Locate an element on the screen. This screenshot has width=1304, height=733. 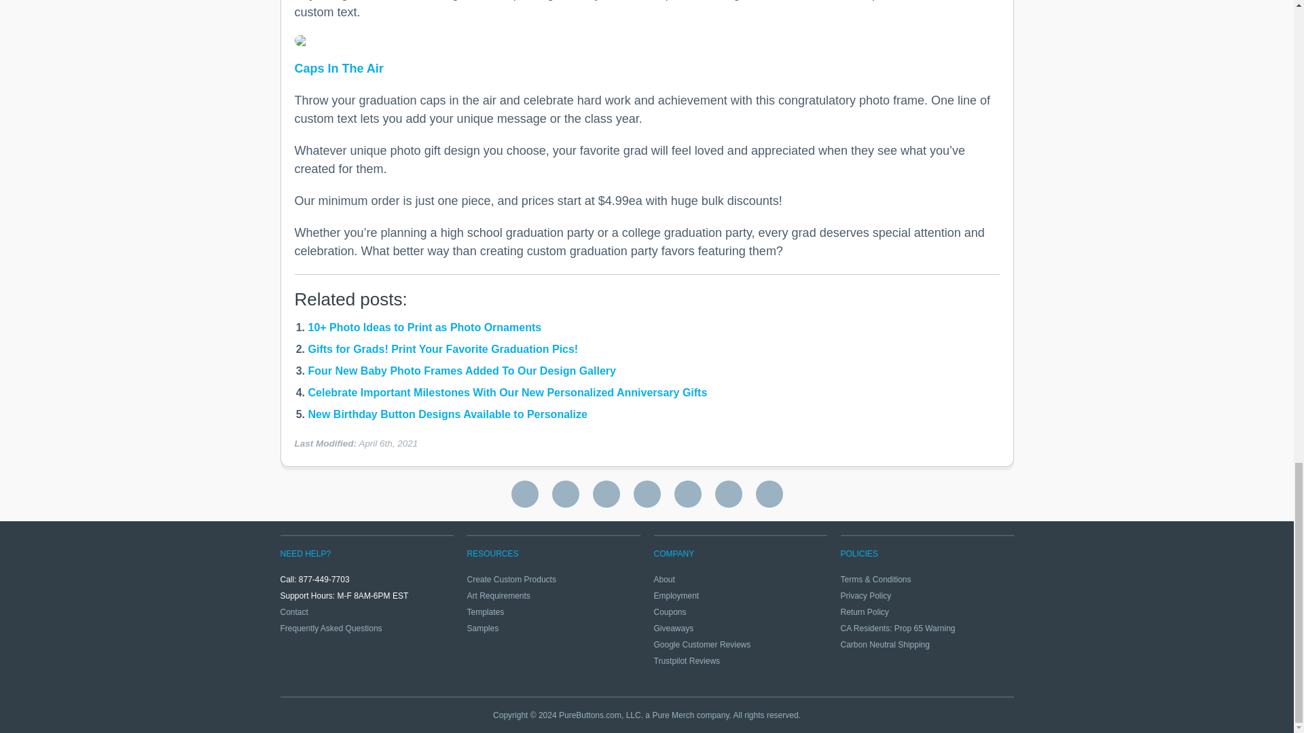
Gifts for Grads! Print Your Favorite Graduation Pics! is located at coordinates (443, 349).